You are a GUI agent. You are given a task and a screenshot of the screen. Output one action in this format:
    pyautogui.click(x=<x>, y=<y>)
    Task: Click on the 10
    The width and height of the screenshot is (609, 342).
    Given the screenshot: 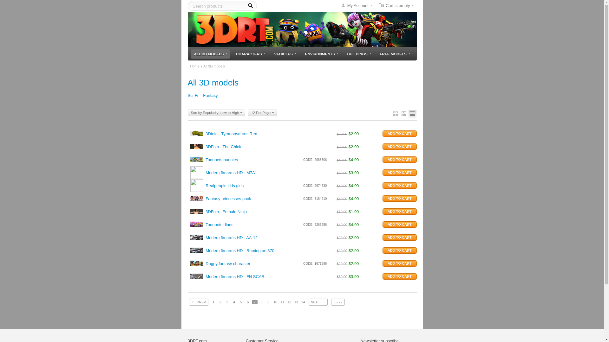 What is the action you would take?
    pyautogui.click(x=275, y=302)
    